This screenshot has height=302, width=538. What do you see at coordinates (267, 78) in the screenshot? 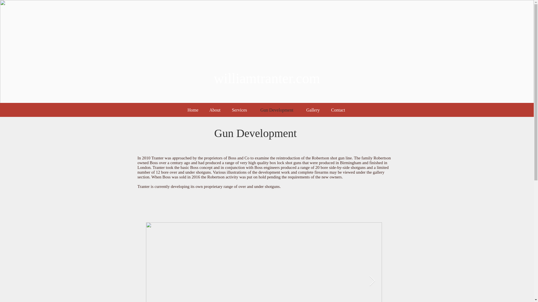
I see `williamtranter.com` at bounding box center [267, 78].